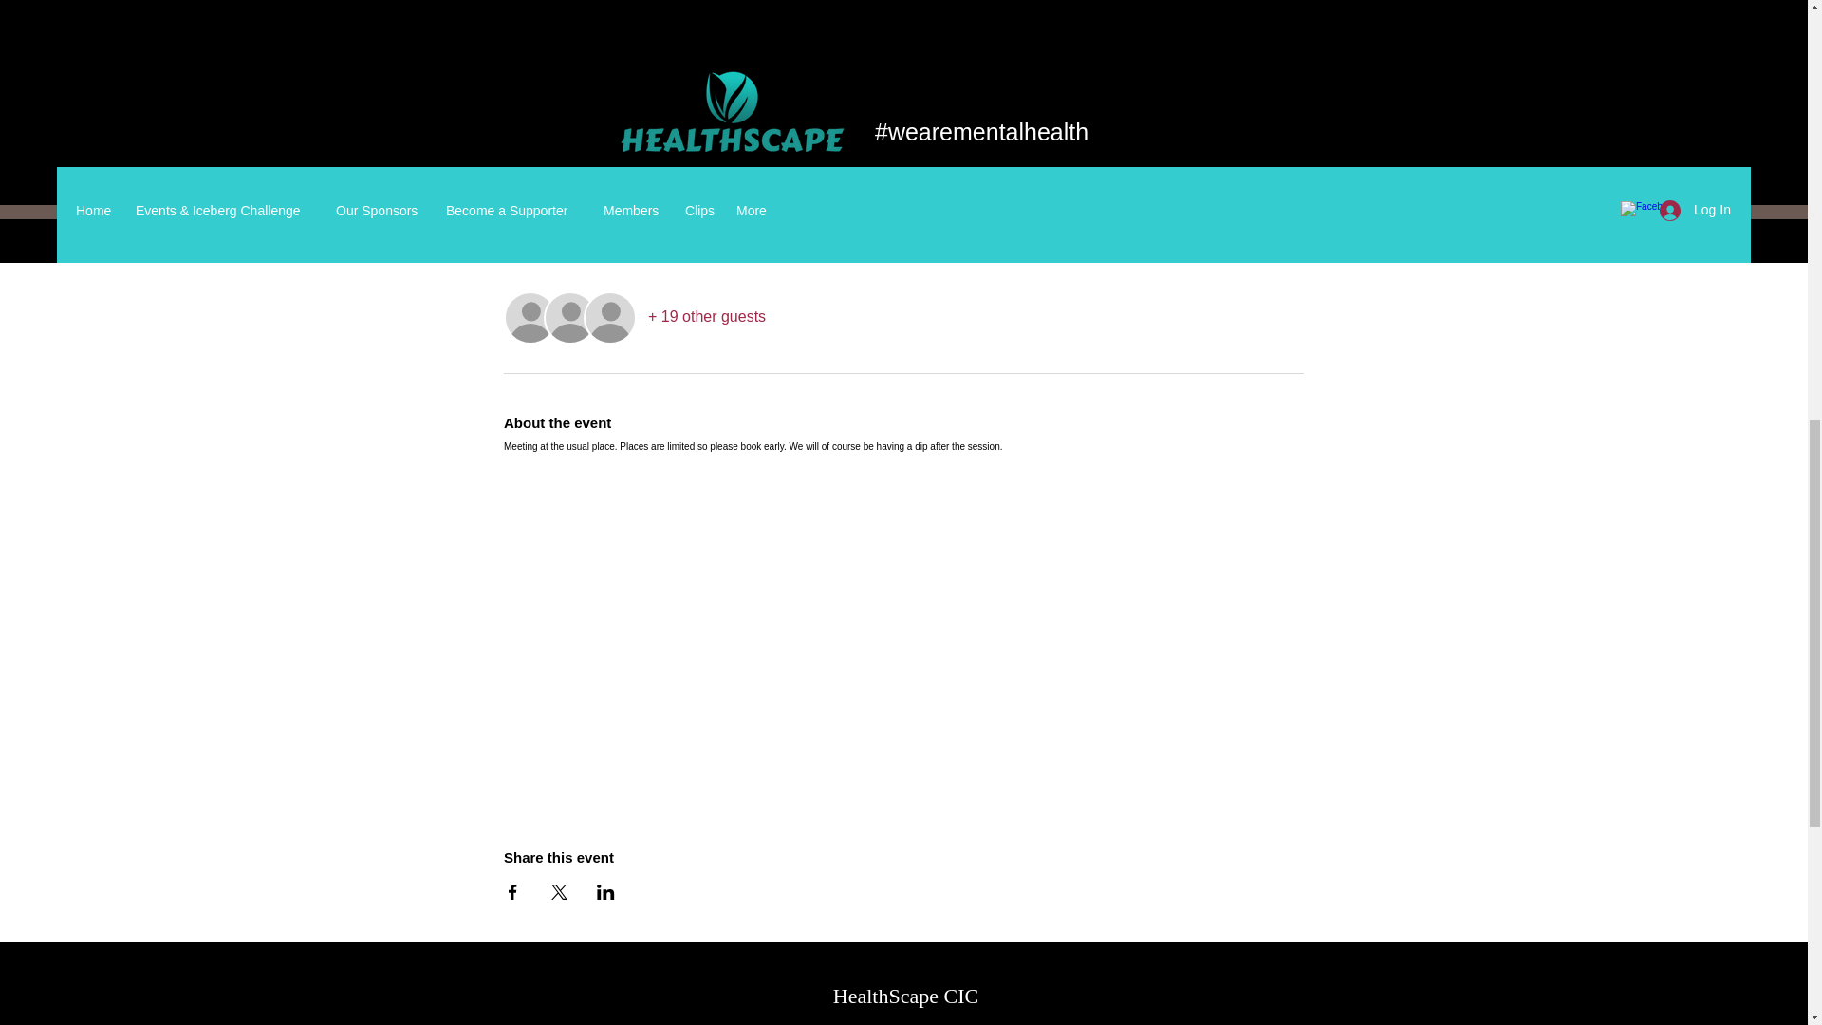 The width and height of the screenshot is (1822, 1025). I want to click on HealthScape CIC, so click(905, 995).